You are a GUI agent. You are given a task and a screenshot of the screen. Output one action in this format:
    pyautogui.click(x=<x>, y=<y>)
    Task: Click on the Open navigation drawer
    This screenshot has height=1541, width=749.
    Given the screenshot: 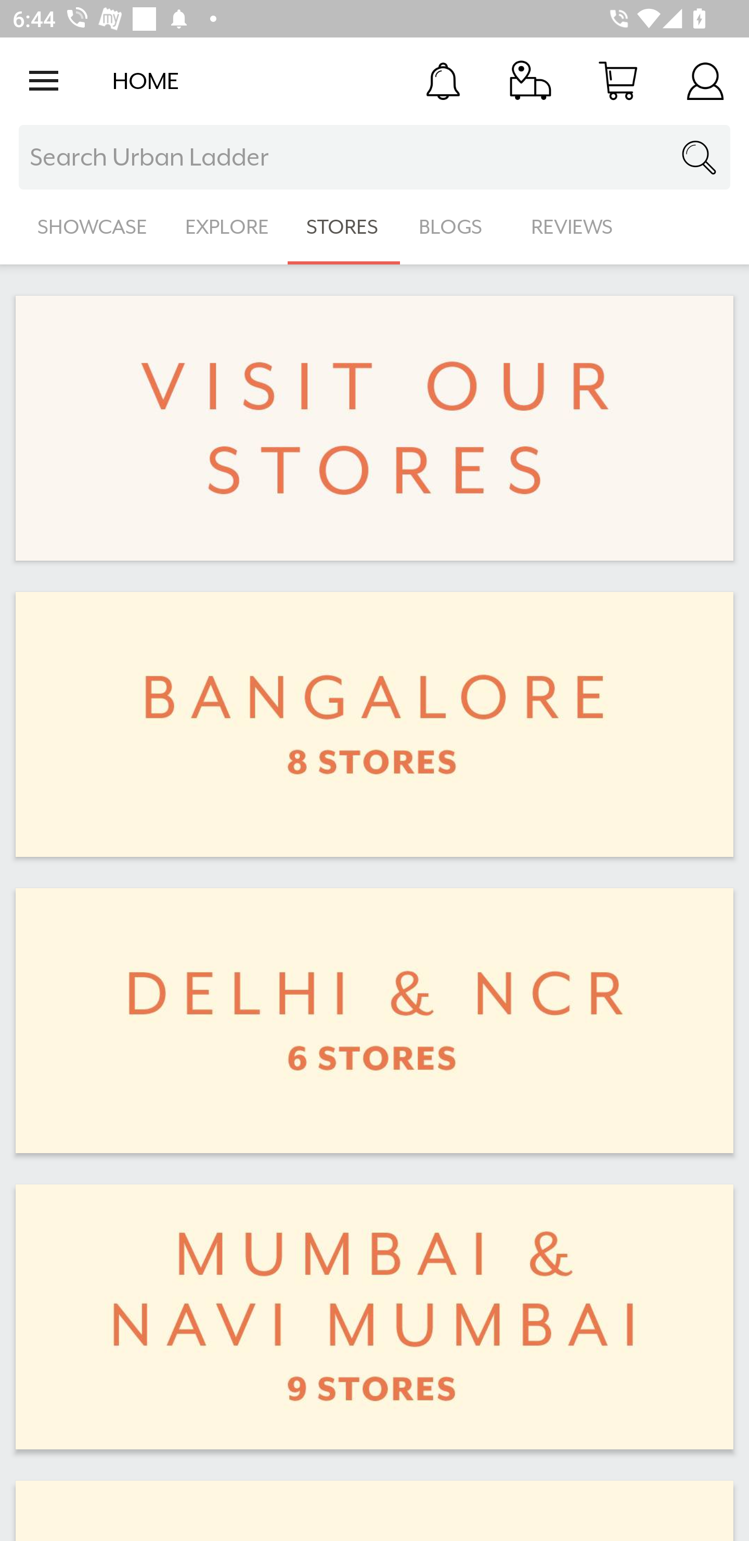 What is the action you would take?
    pyautogui.click(x=44, y=81)
    